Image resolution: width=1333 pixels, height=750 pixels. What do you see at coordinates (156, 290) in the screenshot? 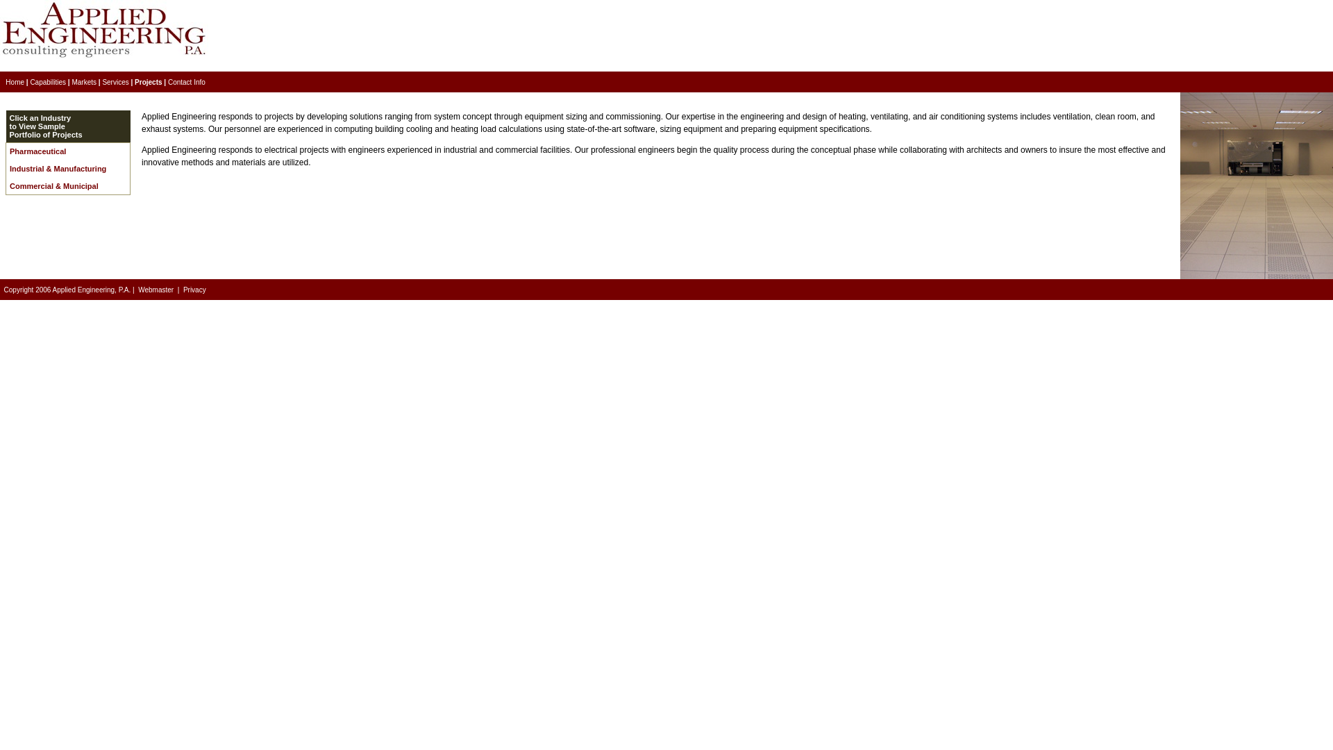
I see `Webmaster` at bounding box center [156, 290].